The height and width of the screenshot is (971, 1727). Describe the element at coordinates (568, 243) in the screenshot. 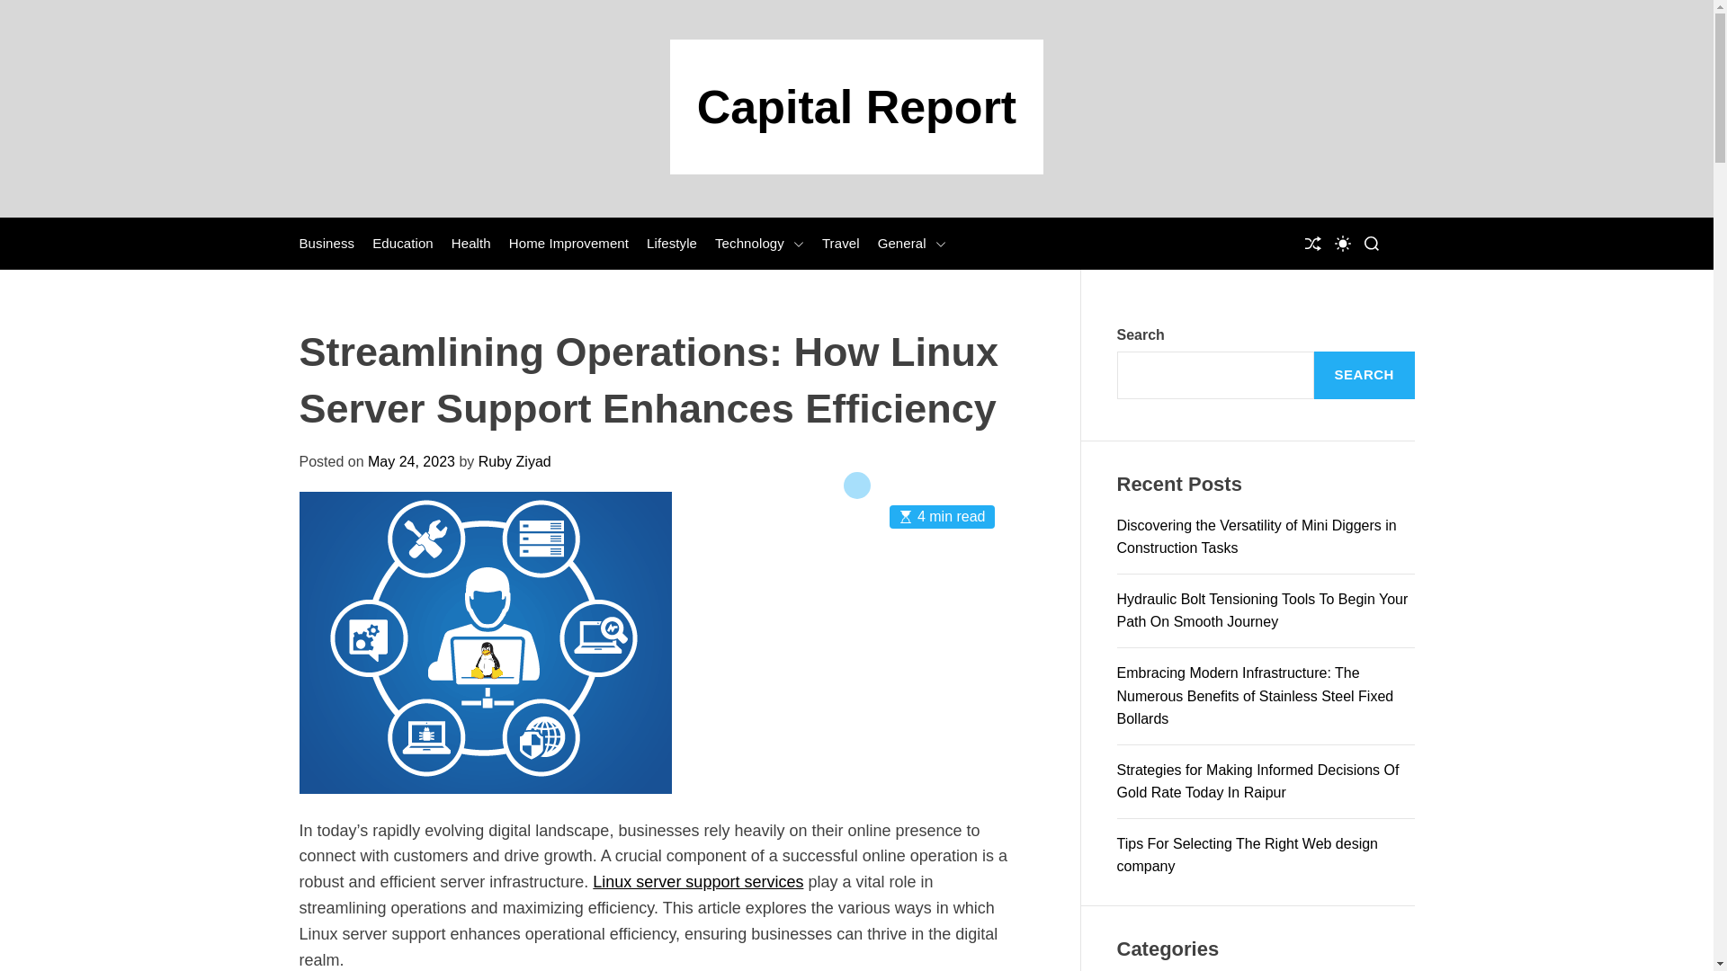

I see `Home Improvement` at that location.